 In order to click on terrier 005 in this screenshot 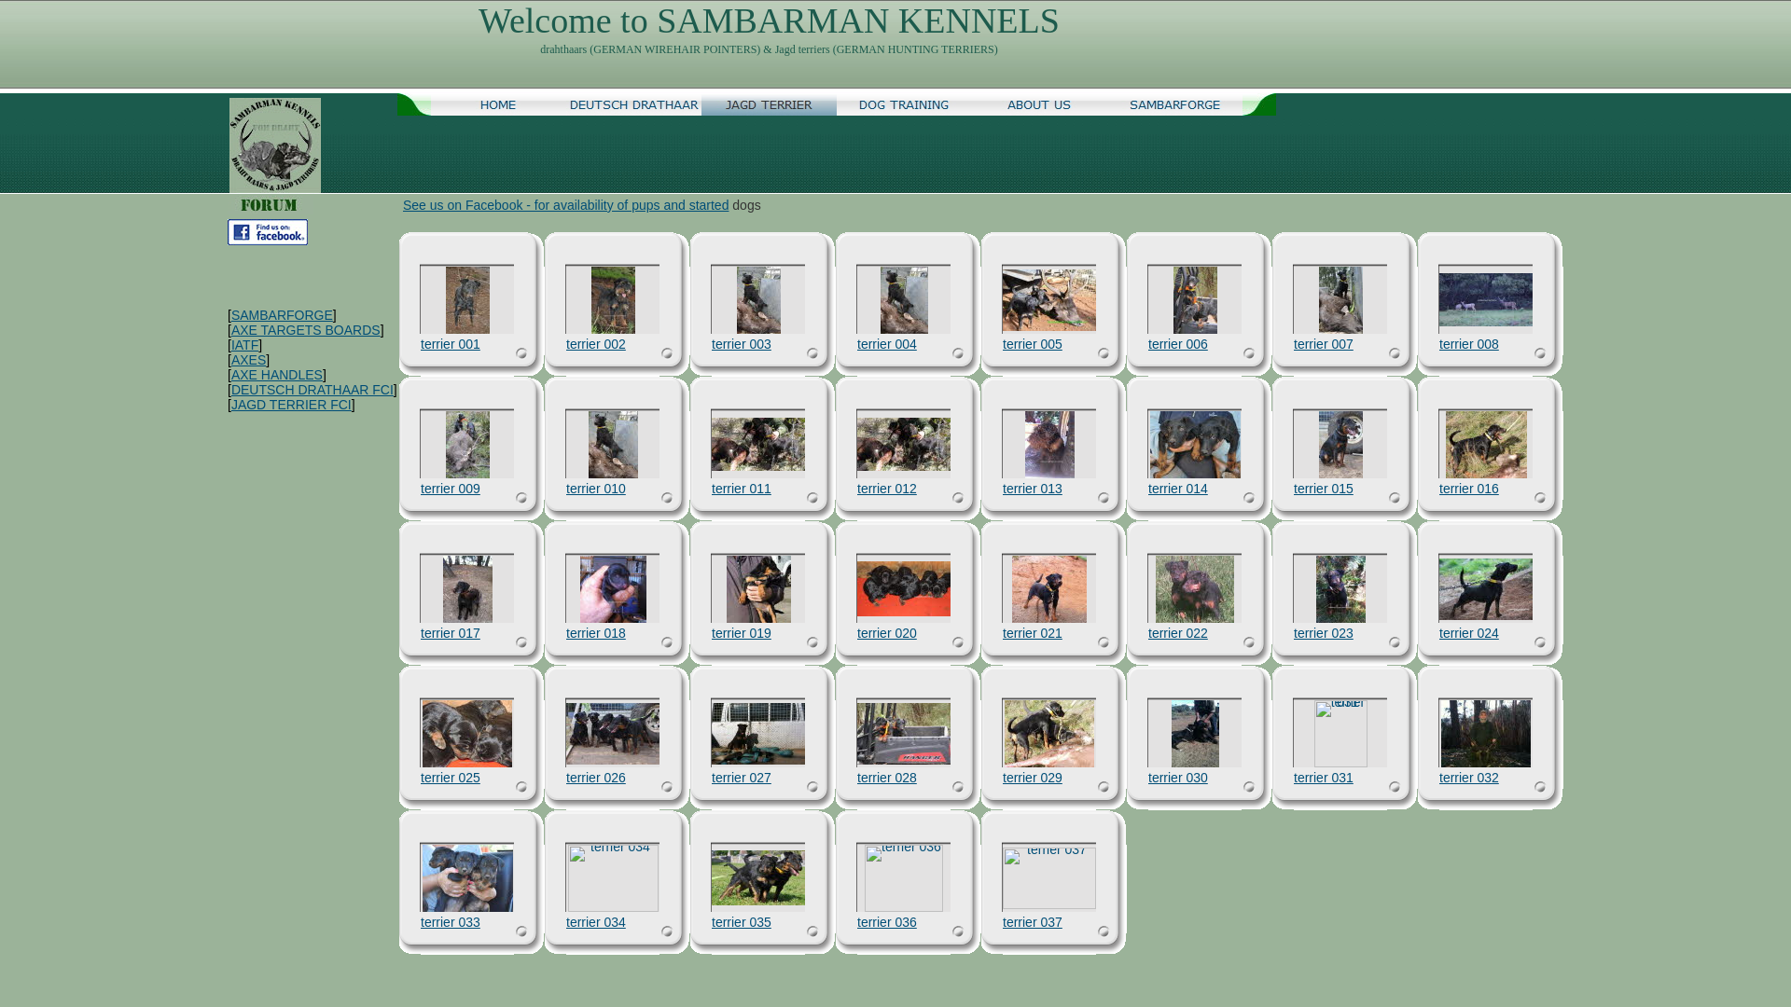, I will do `click(1033, 344)`.